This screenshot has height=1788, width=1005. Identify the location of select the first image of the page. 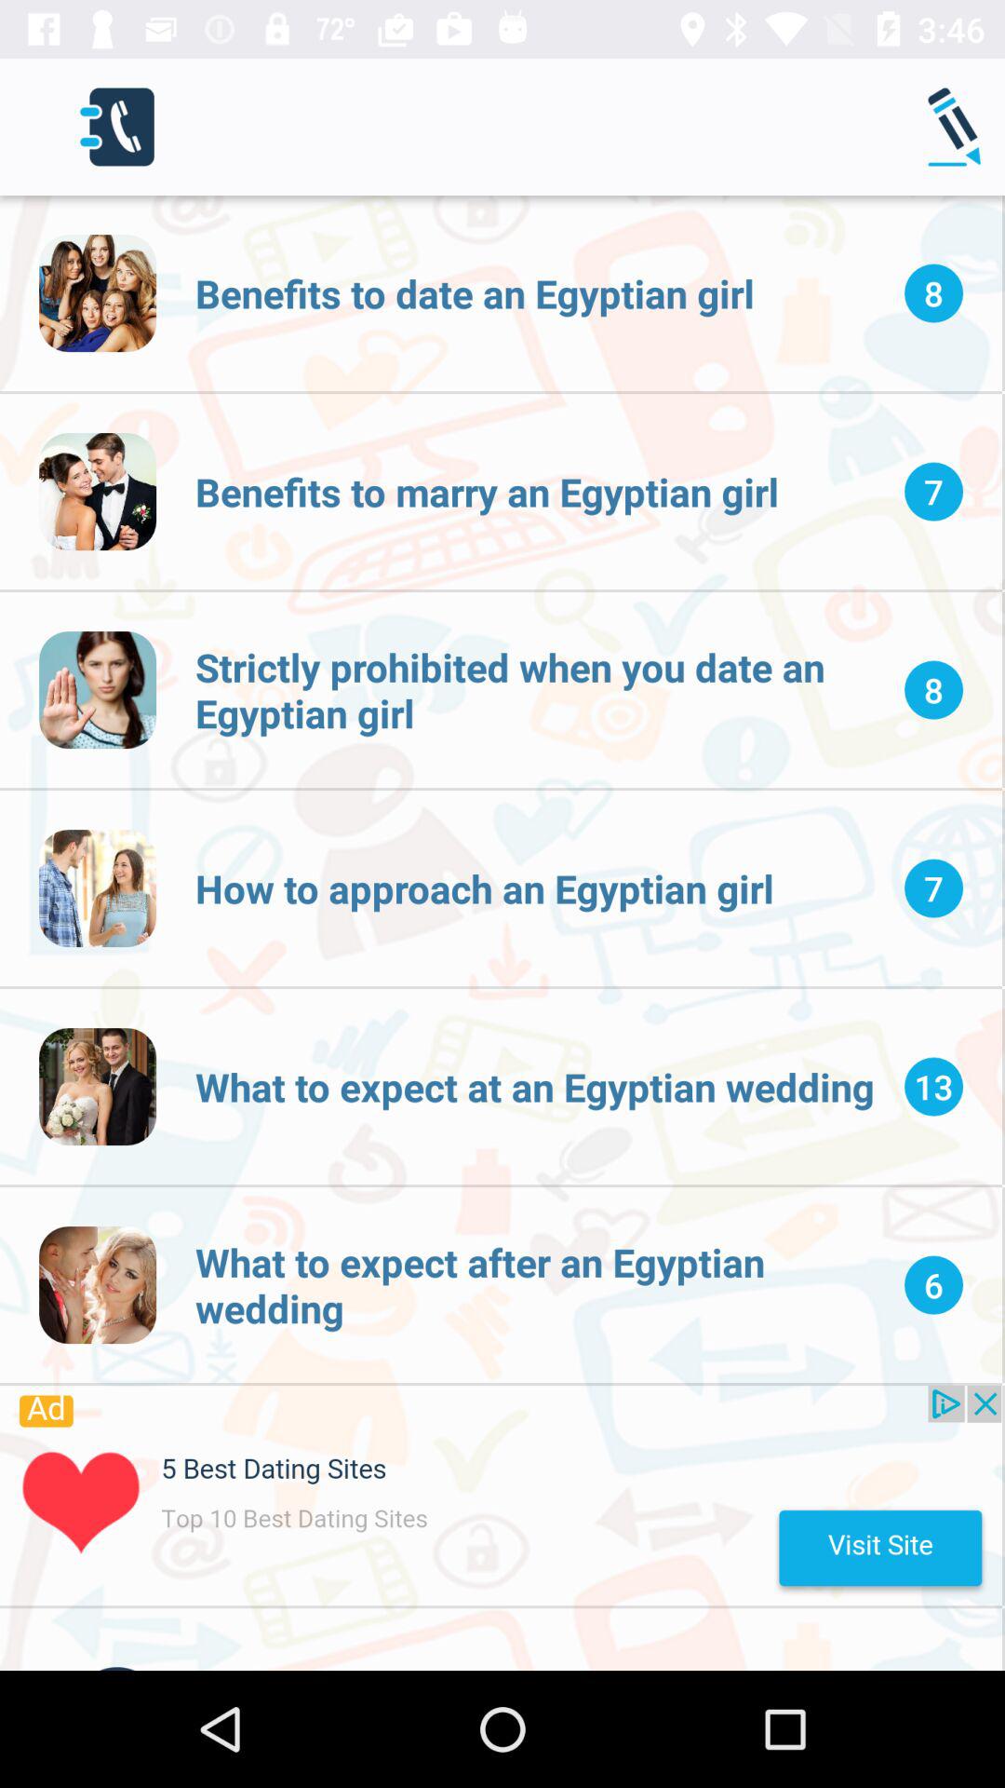
(98, 292).